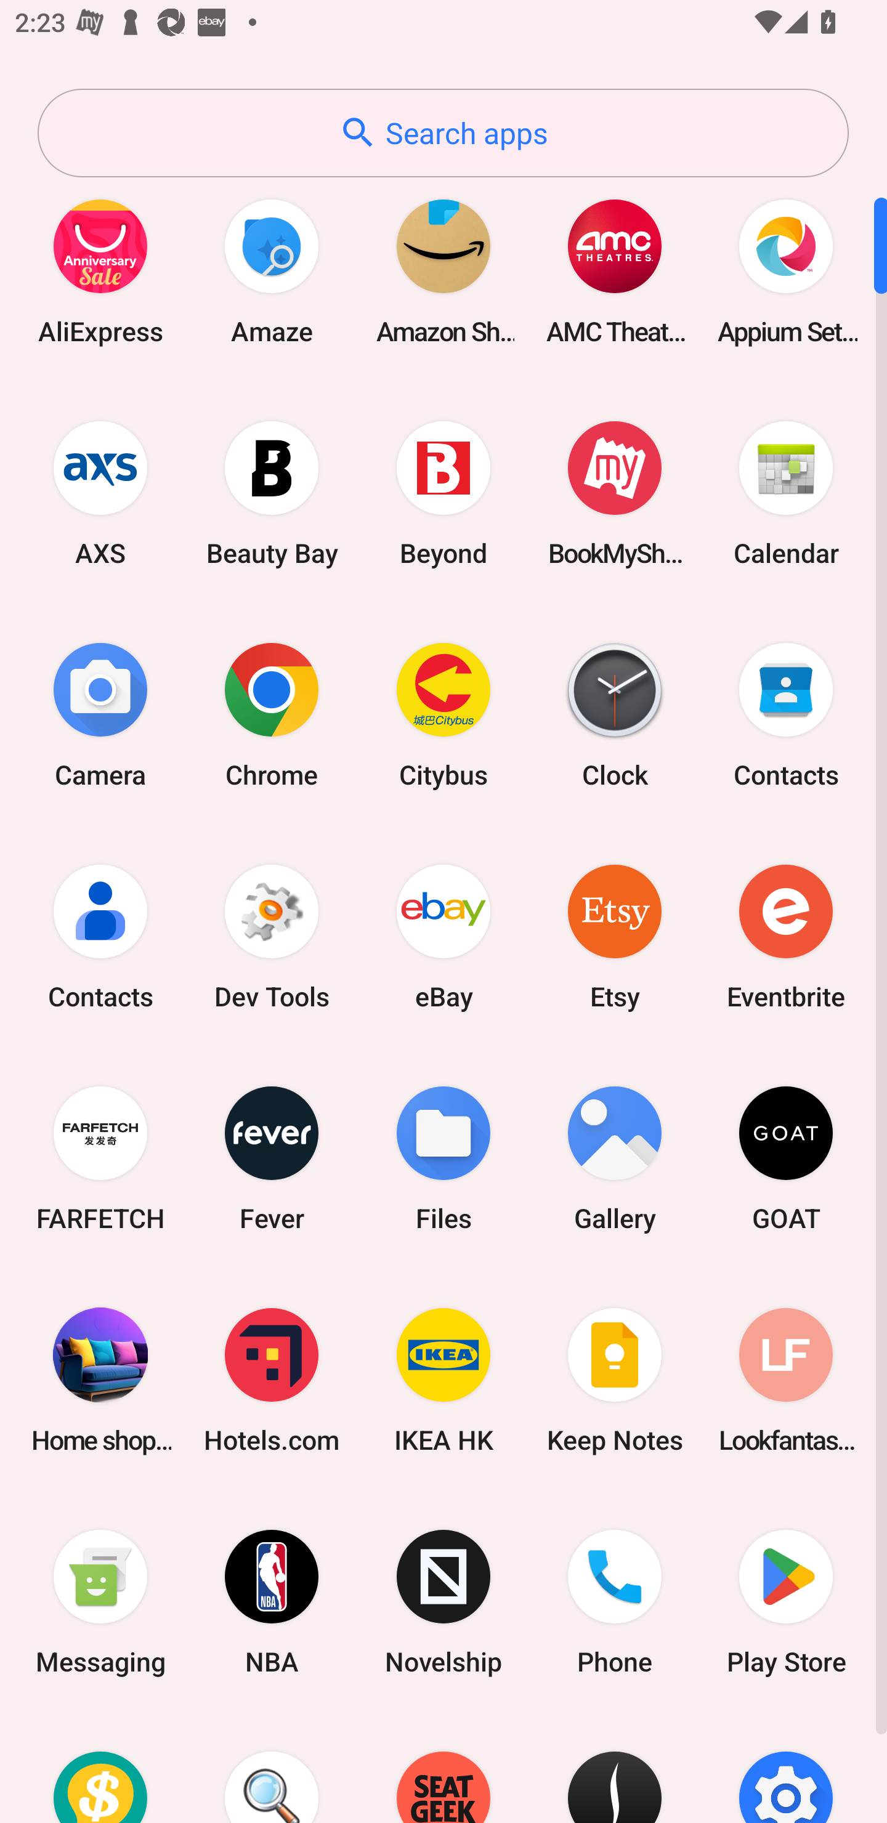  Describe the element at coordinates (615, 493) in the screenshot. I see `BookMyShow` at that location.